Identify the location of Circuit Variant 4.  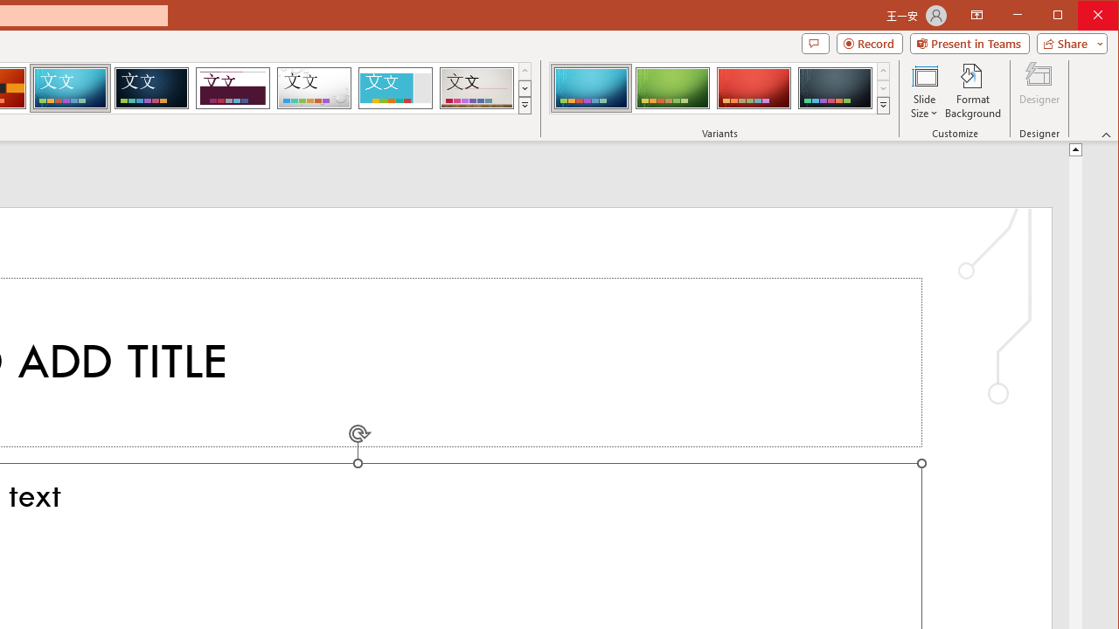
(835, 87).